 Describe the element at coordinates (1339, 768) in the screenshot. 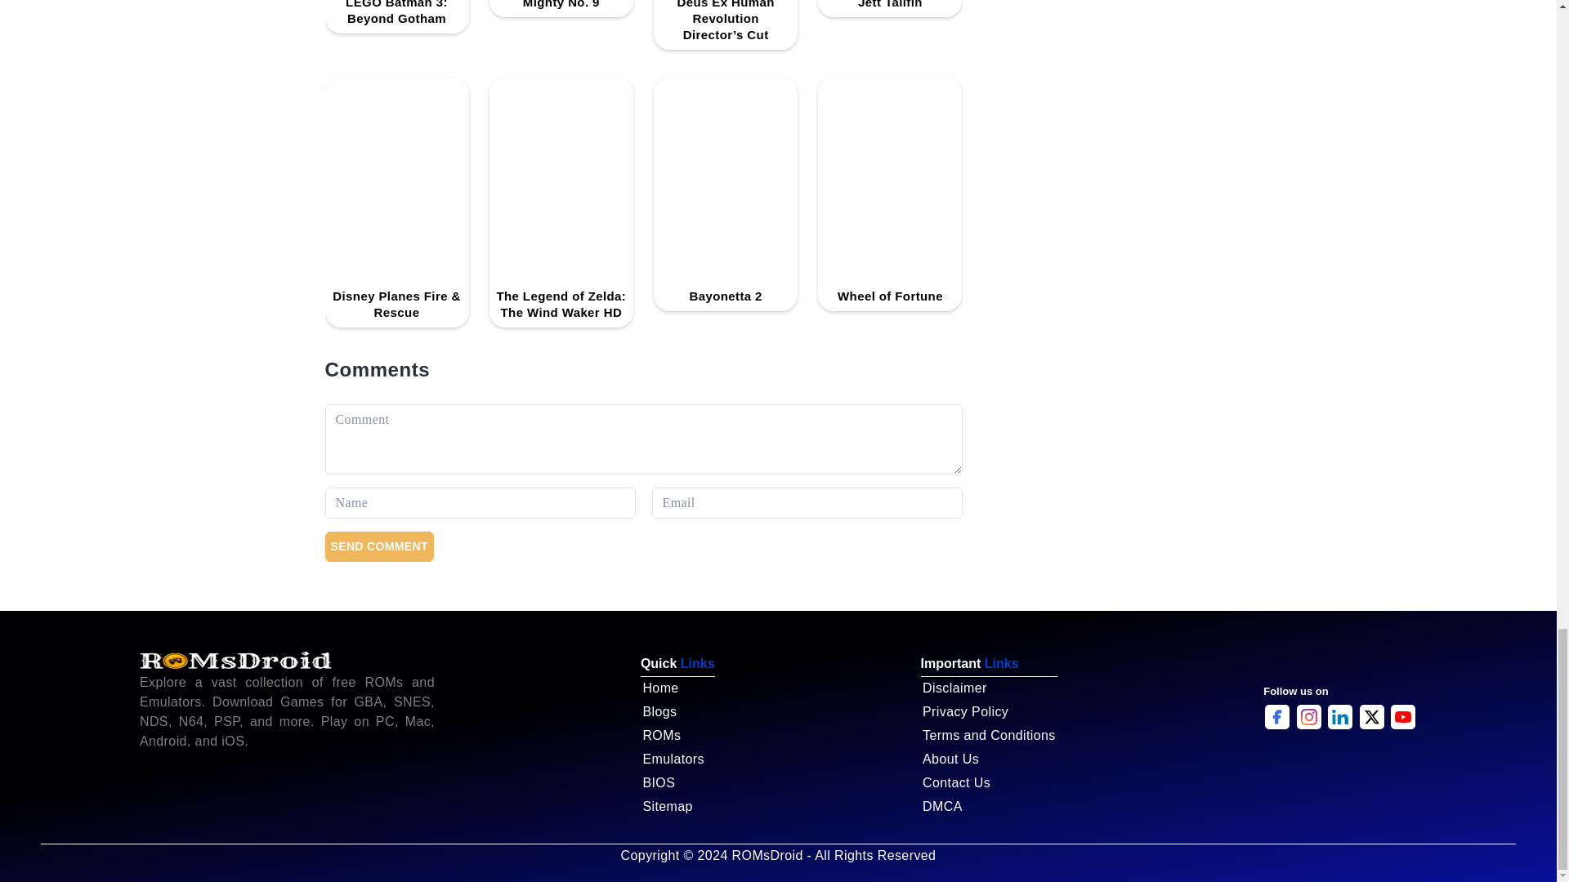

I see `DMCA.com Protection Status` at that location.